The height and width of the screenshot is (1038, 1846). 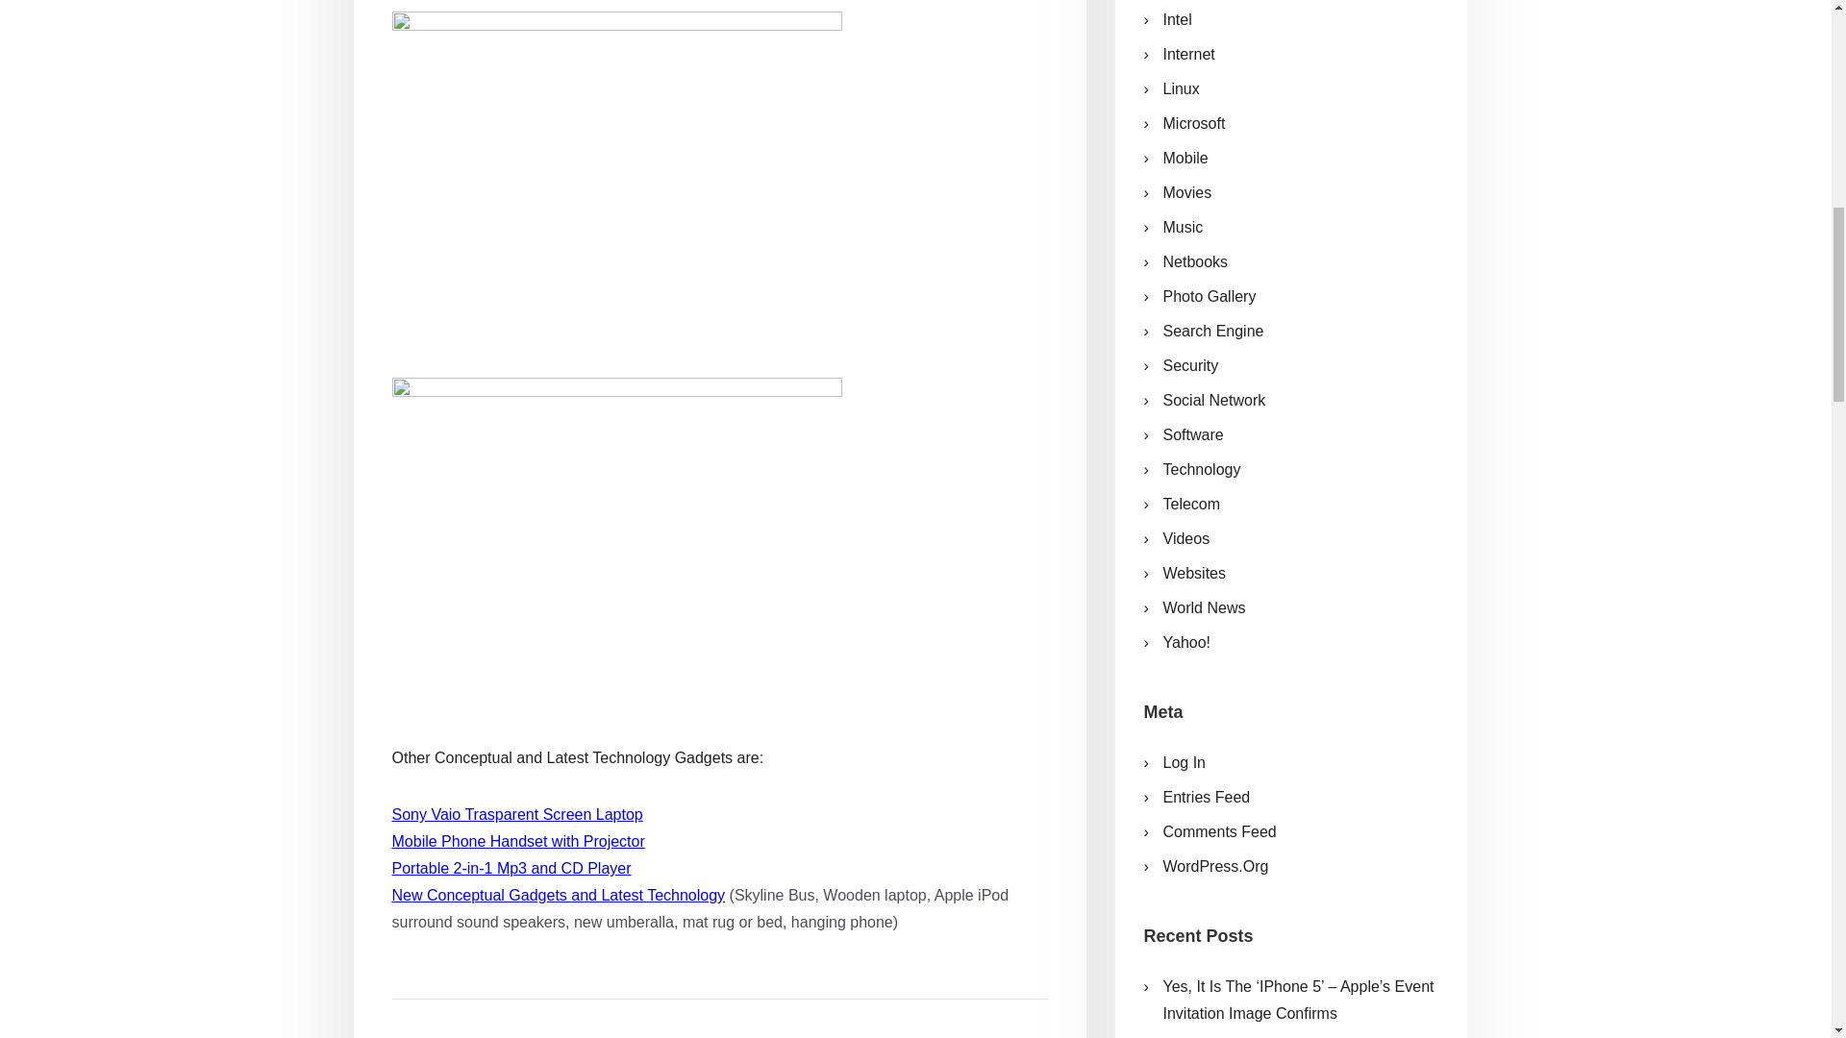 What do you see at coordinates (616, 546) in the screenshot?
I see `Double Touch Screen Slider Mobile Phone Handset` at bounding box center [616, 546].